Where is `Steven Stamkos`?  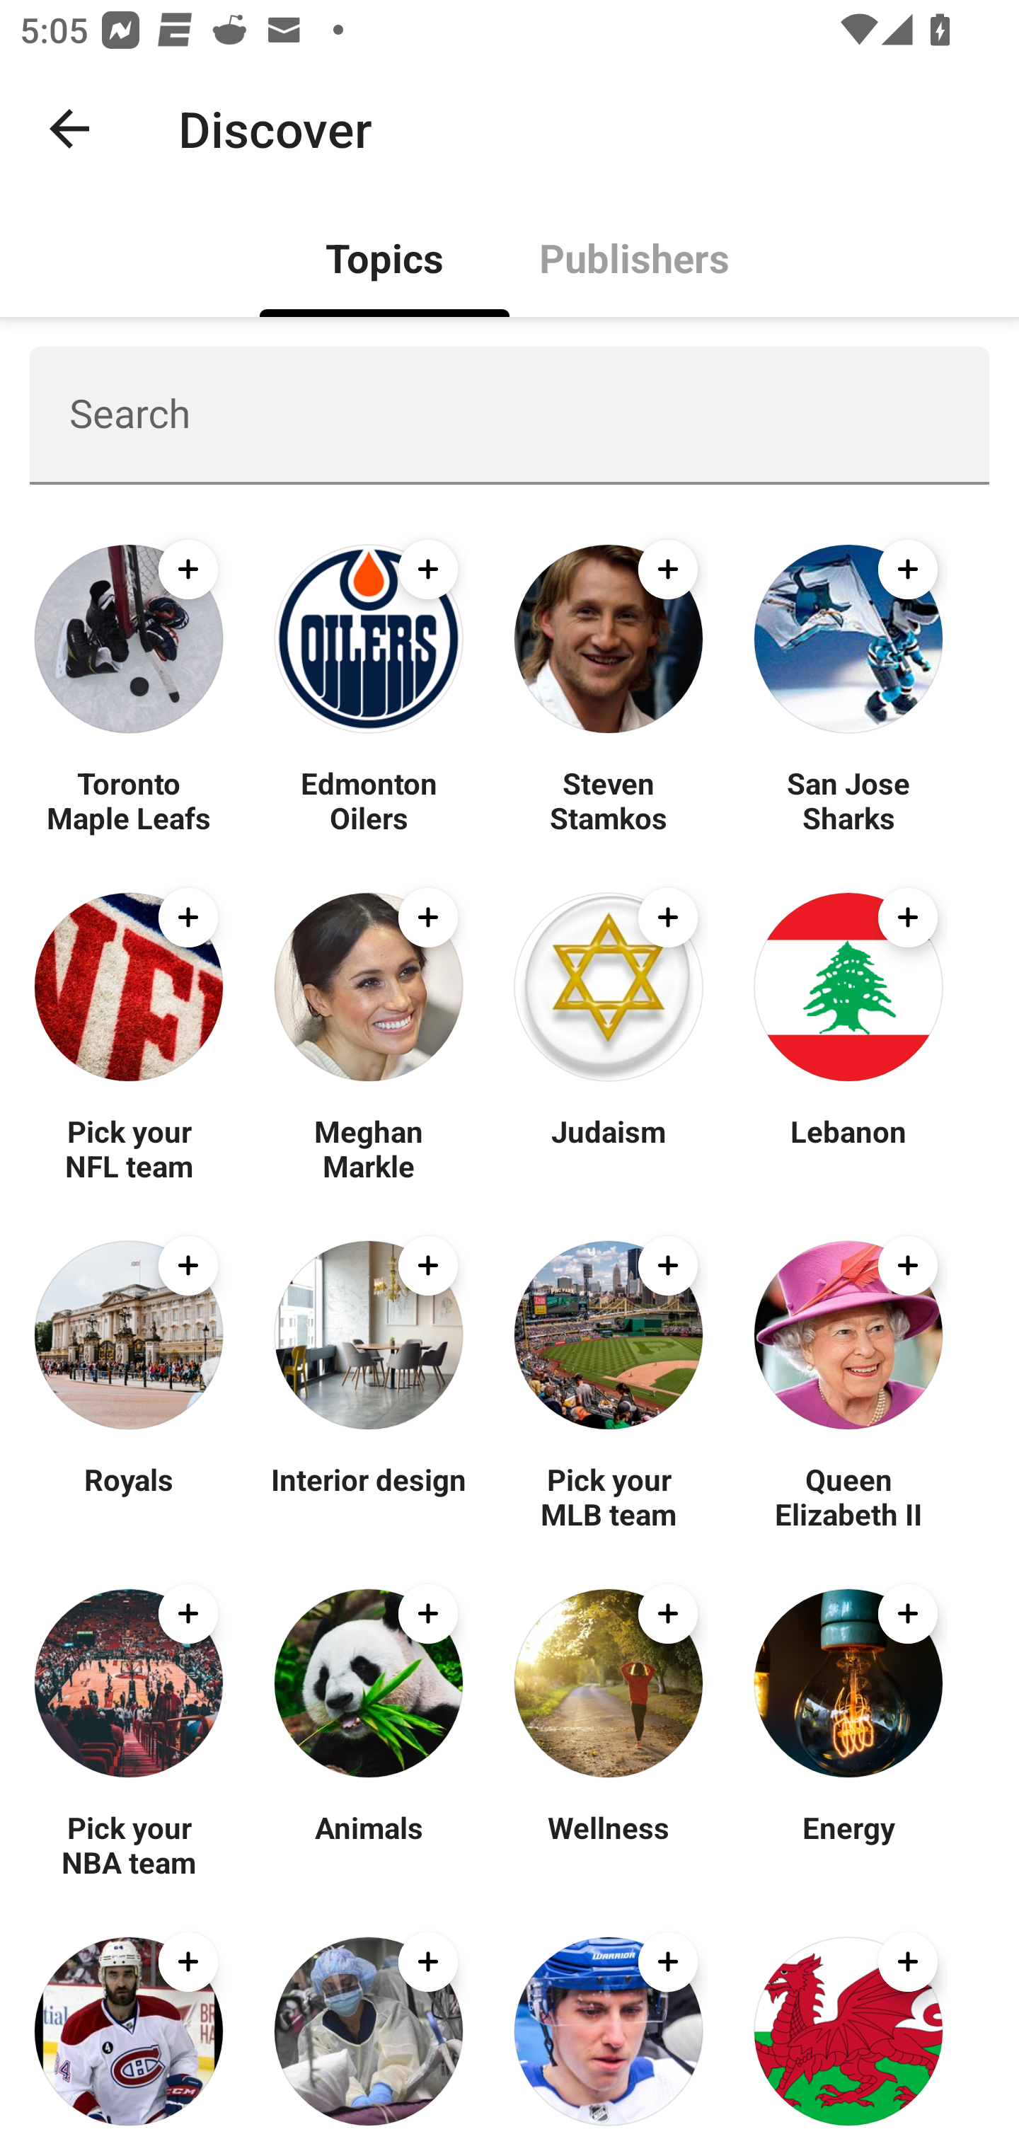 Steven Stamkos is located at coordinates (609, 800).